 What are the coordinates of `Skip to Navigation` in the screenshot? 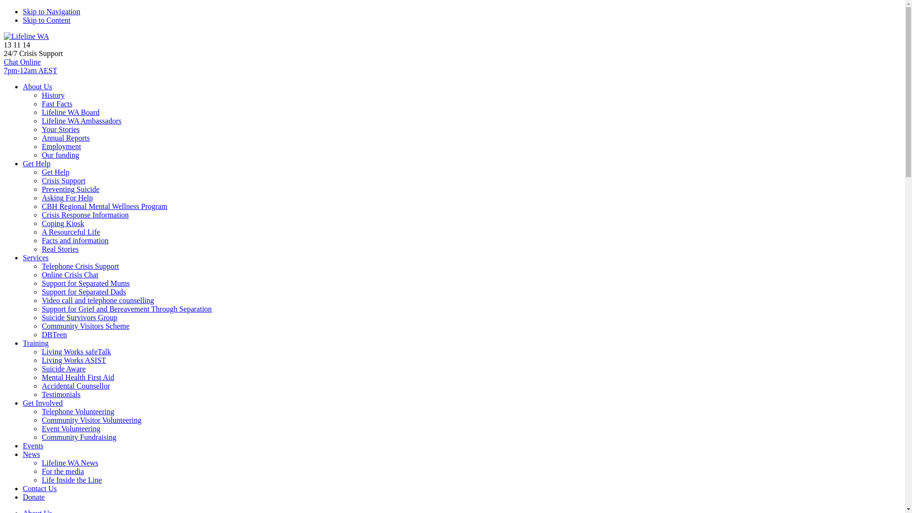 It's located at (51, 11).